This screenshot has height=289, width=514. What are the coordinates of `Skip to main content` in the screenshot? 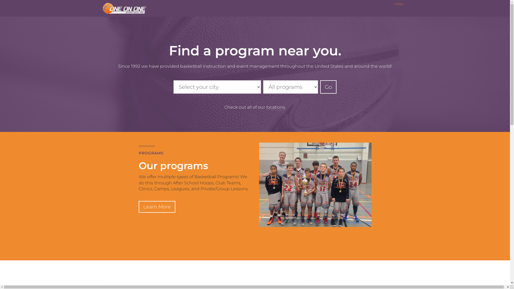 It's located at (0, 17).